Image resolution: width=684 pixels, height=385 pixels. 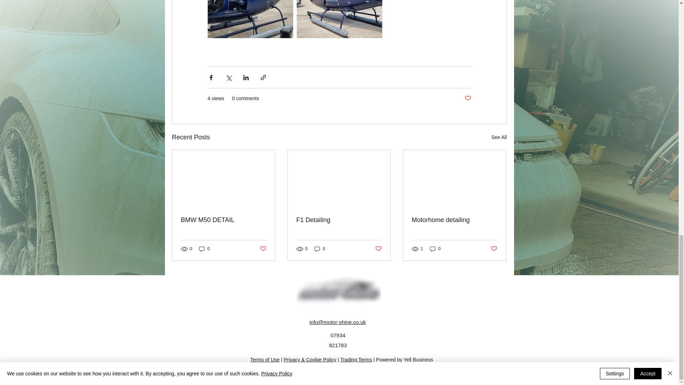 What do you see at coordinates (454, 220) in the screenshot?
I see `Motorhome detailing` at bounding box center [454, 220].